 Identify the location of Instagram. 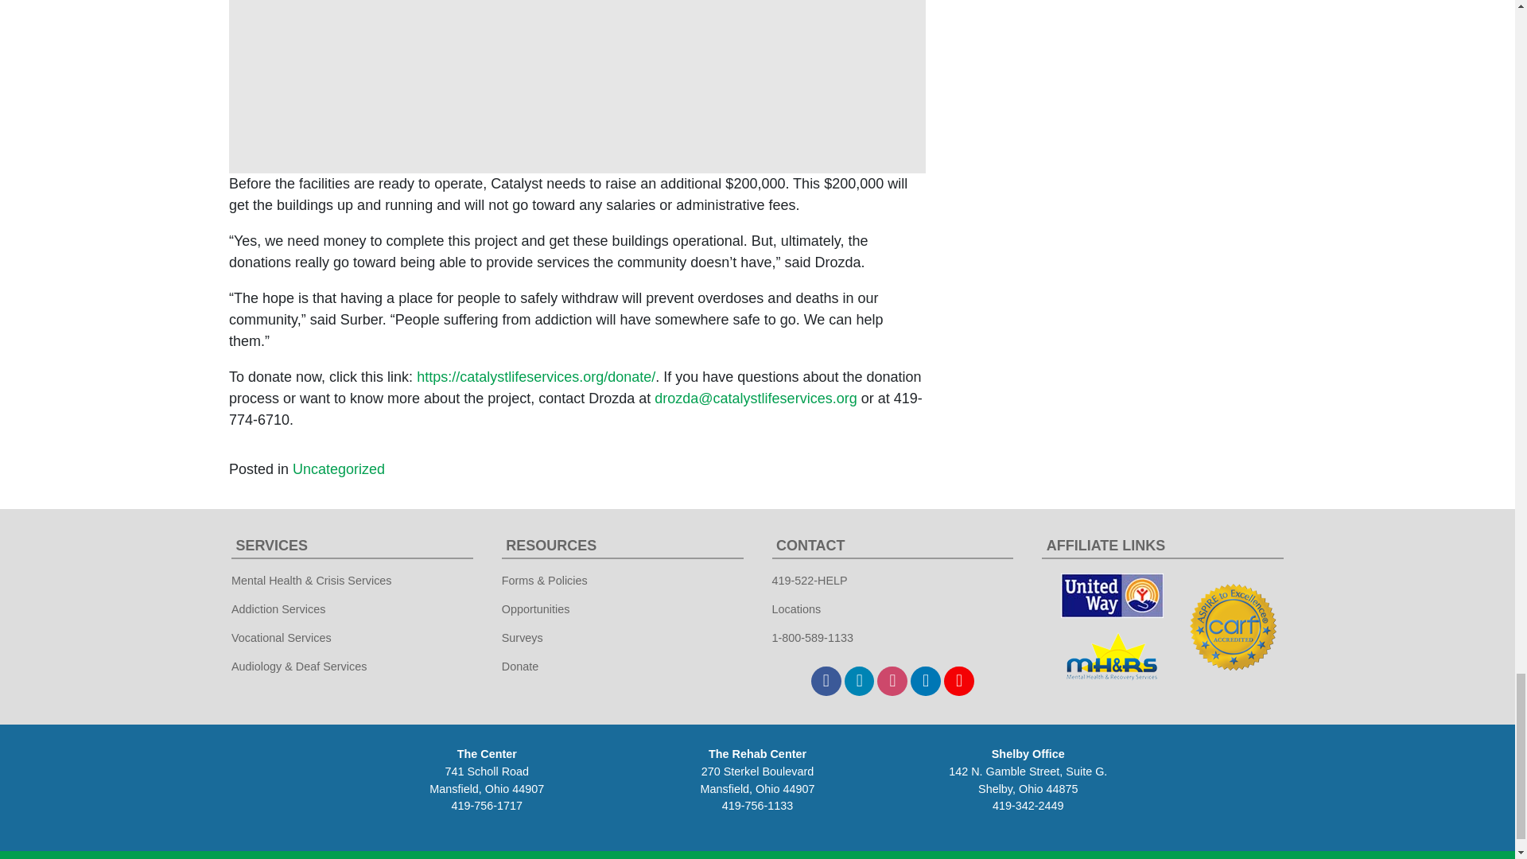
(892, 681).